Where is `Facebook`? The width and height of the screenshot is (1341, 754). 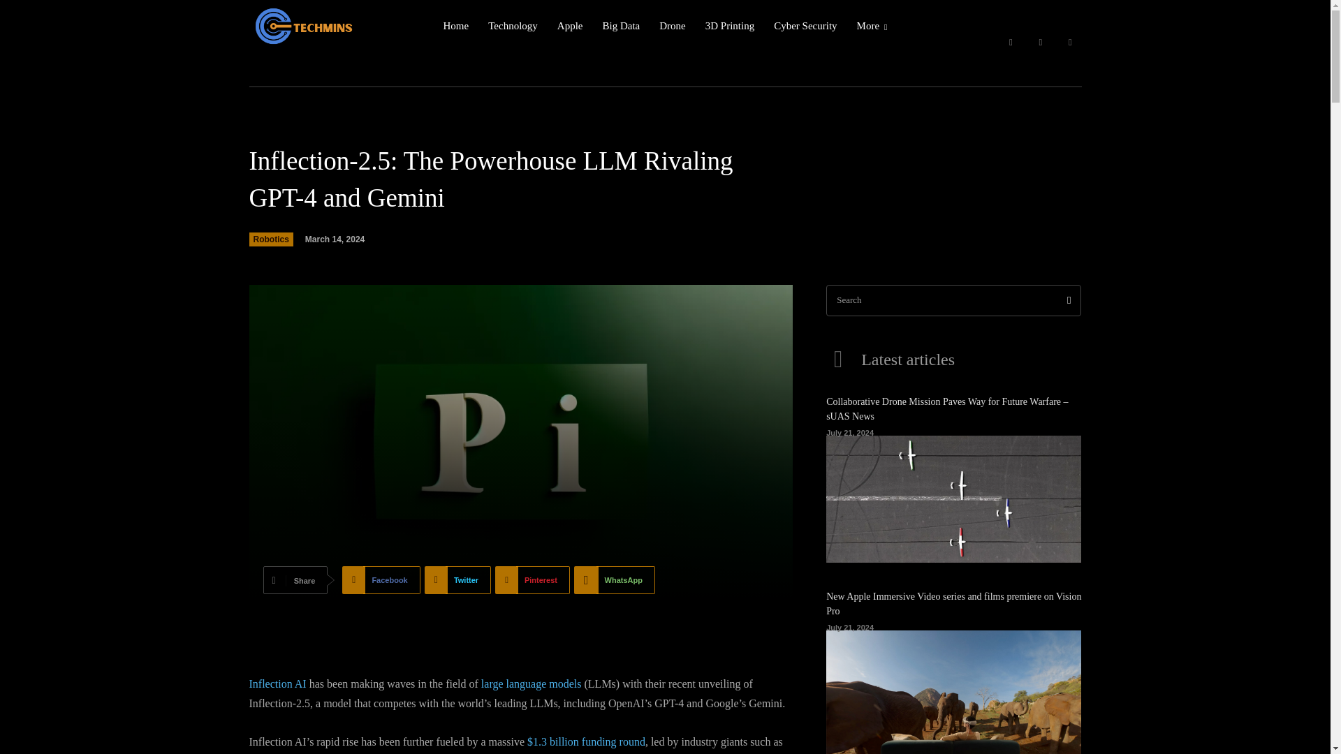
Facebook is located at coordinates (1010, 43).